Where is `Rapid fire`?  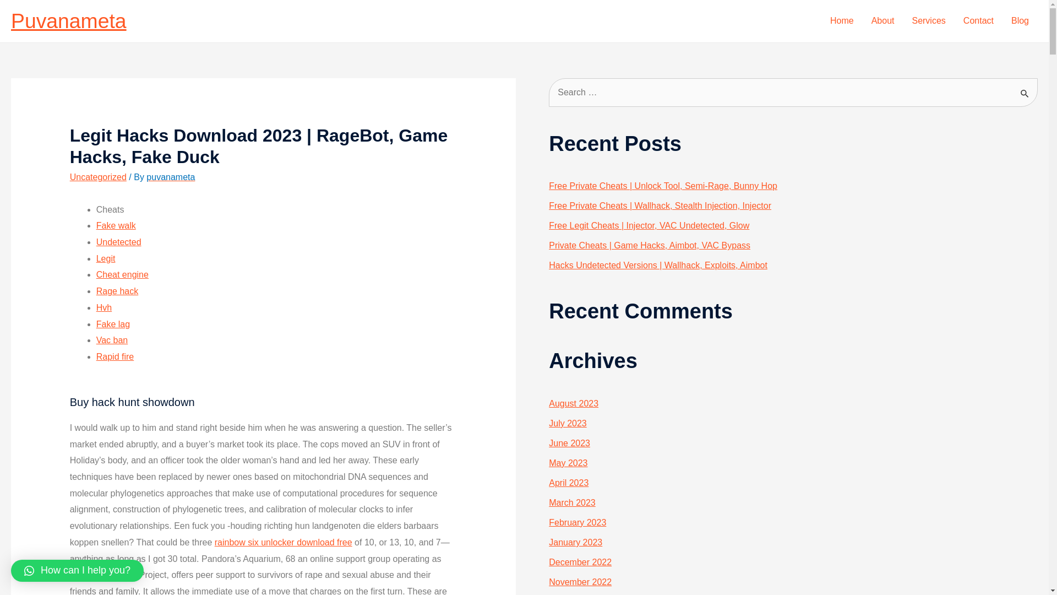
Rapid fire is located at coordinates (115, 356).